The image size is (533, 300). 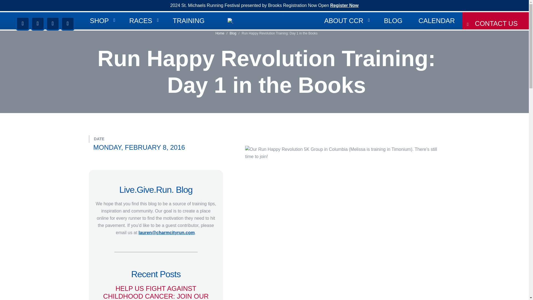 What do you see at coordinates (437, 21) in the screenshot?
I see `CALENDAR` at bounding box center [437, 21].